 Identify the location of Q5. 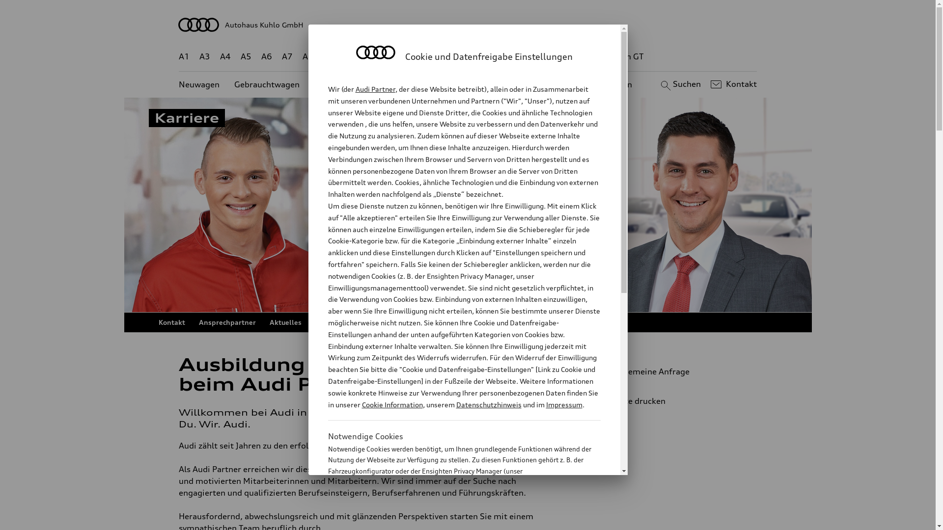
(418, 57).